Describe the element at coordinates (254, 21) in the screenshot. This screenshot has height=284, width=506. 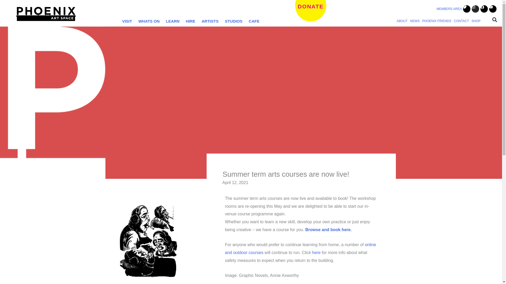
I see `CAFE` at that location.